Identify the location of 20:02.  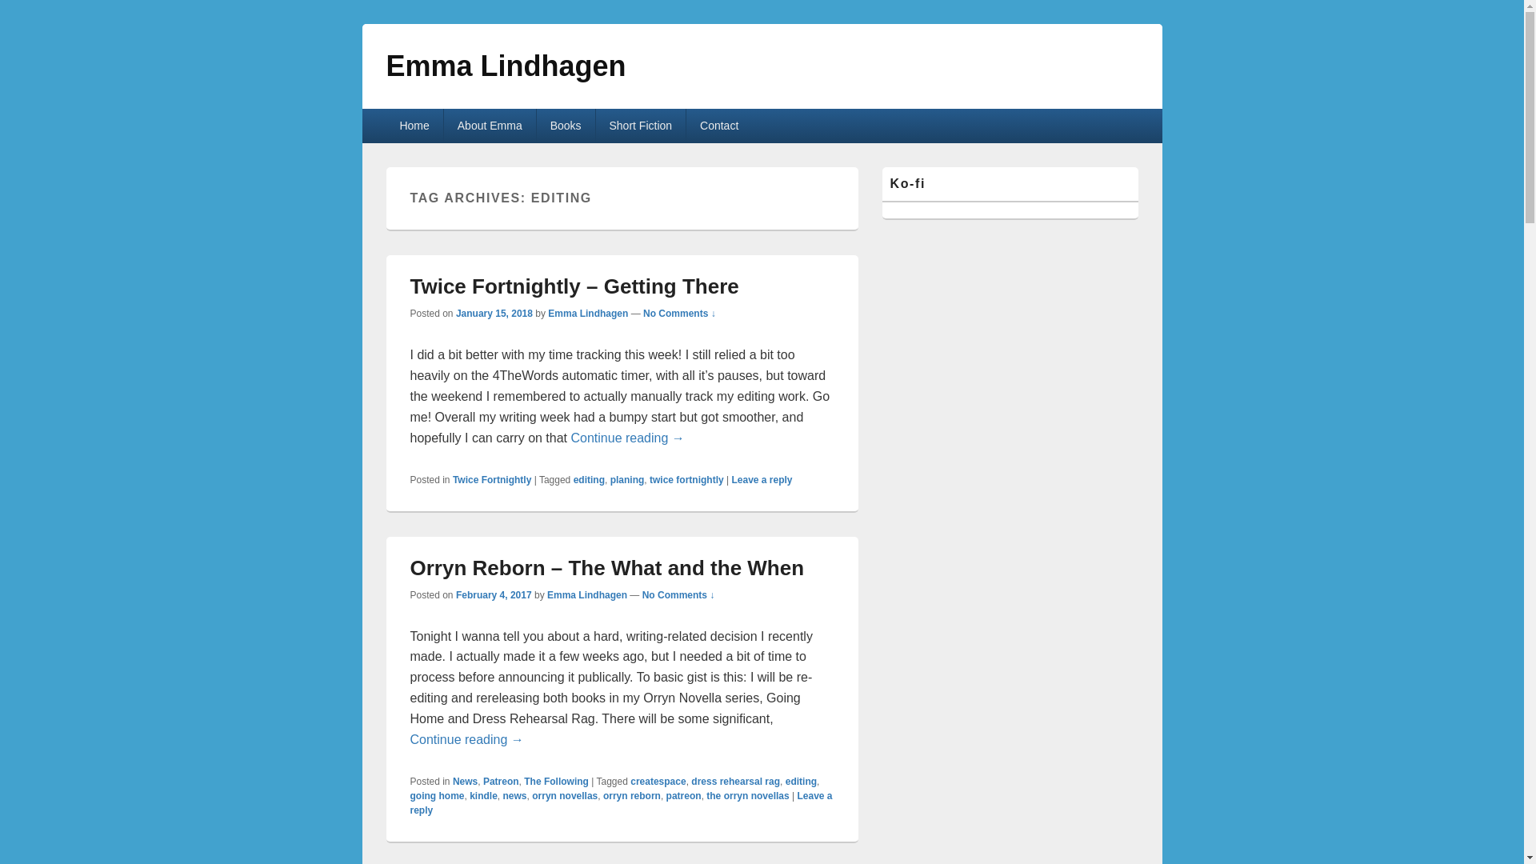
(494, 313).